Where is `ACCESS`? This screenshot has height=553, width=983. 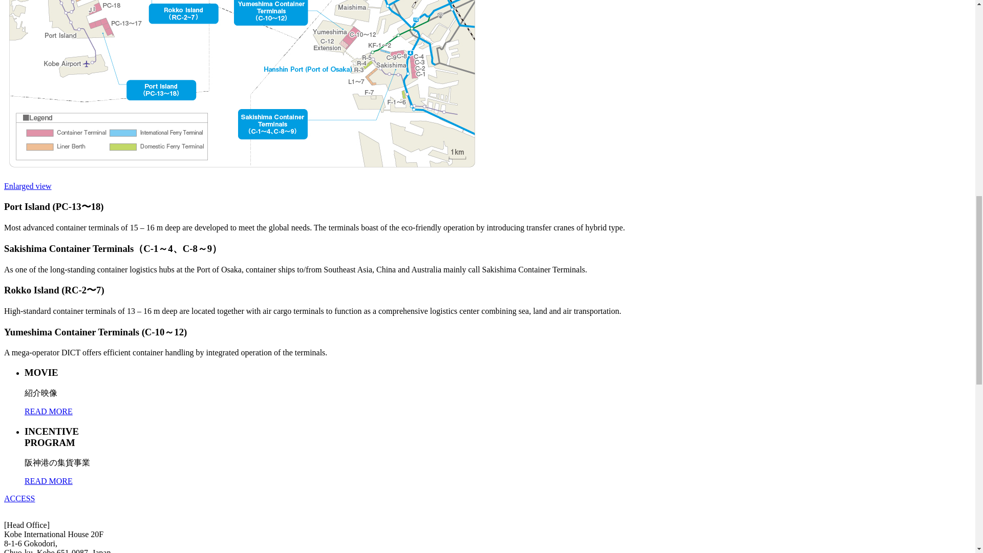
ACCESS is located at coordinates (19, 498).